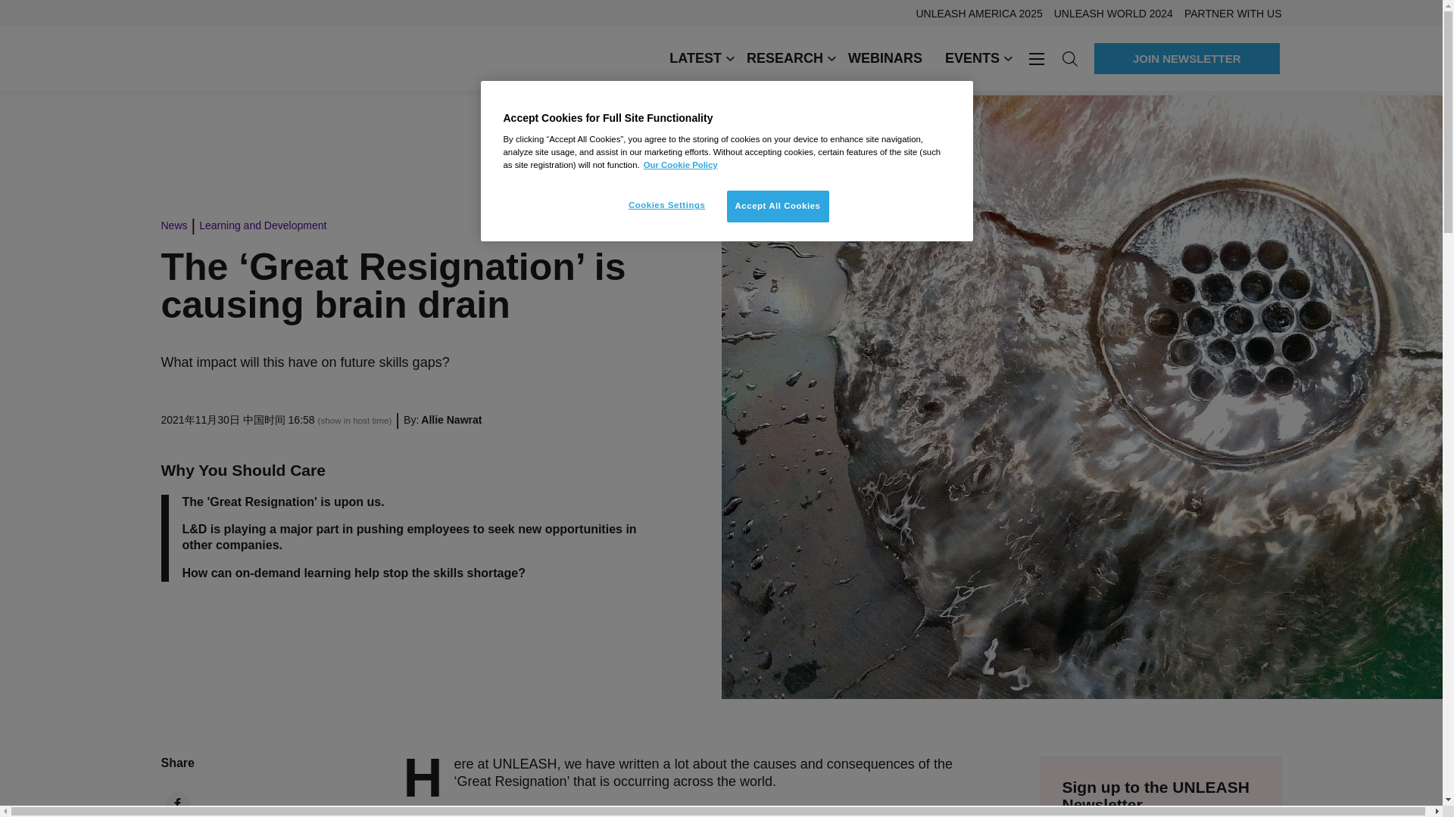 The height and width of the screenshot is (817, 1454). What do you see at coordinates (885, 57) in the screenshot?
I see `WEBINARS` at bounding box center [885, 57].